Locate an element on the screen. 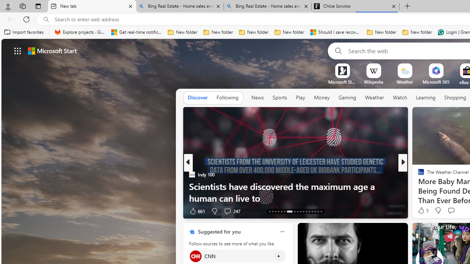  ETNT Mind+Body is located at coordinates (418, 175).